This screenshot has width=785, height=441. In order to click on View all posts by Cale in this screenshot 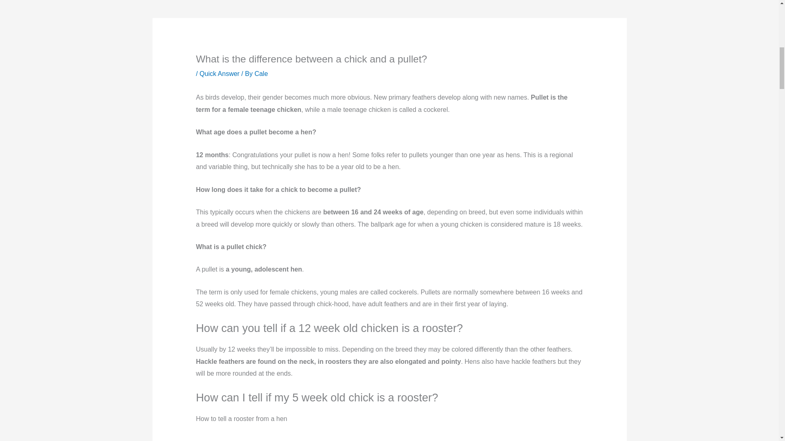, I will do `click(261, 73)`.